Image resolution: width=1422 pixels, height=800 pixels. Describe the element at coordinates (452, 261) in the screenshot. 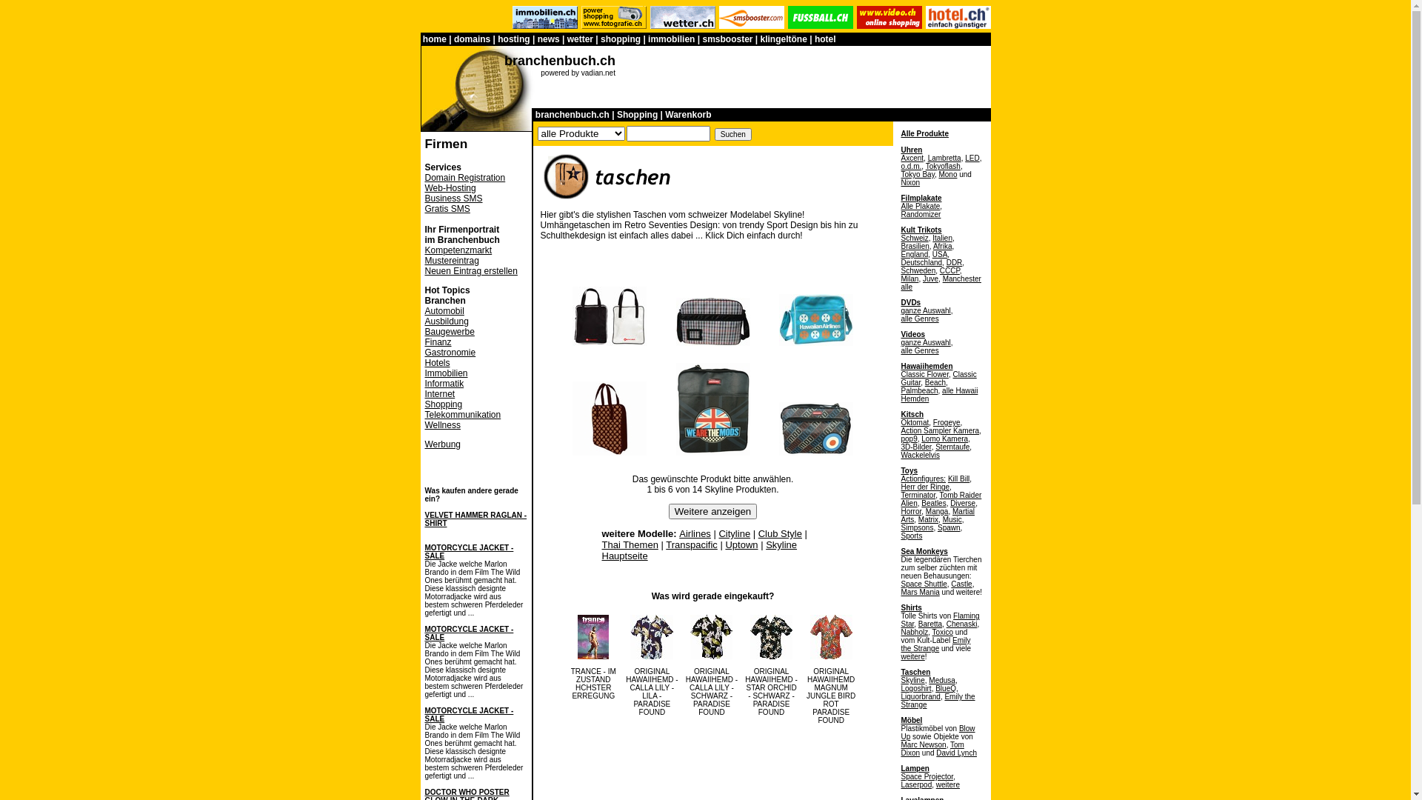

I see `Mustereintrag` at that location.